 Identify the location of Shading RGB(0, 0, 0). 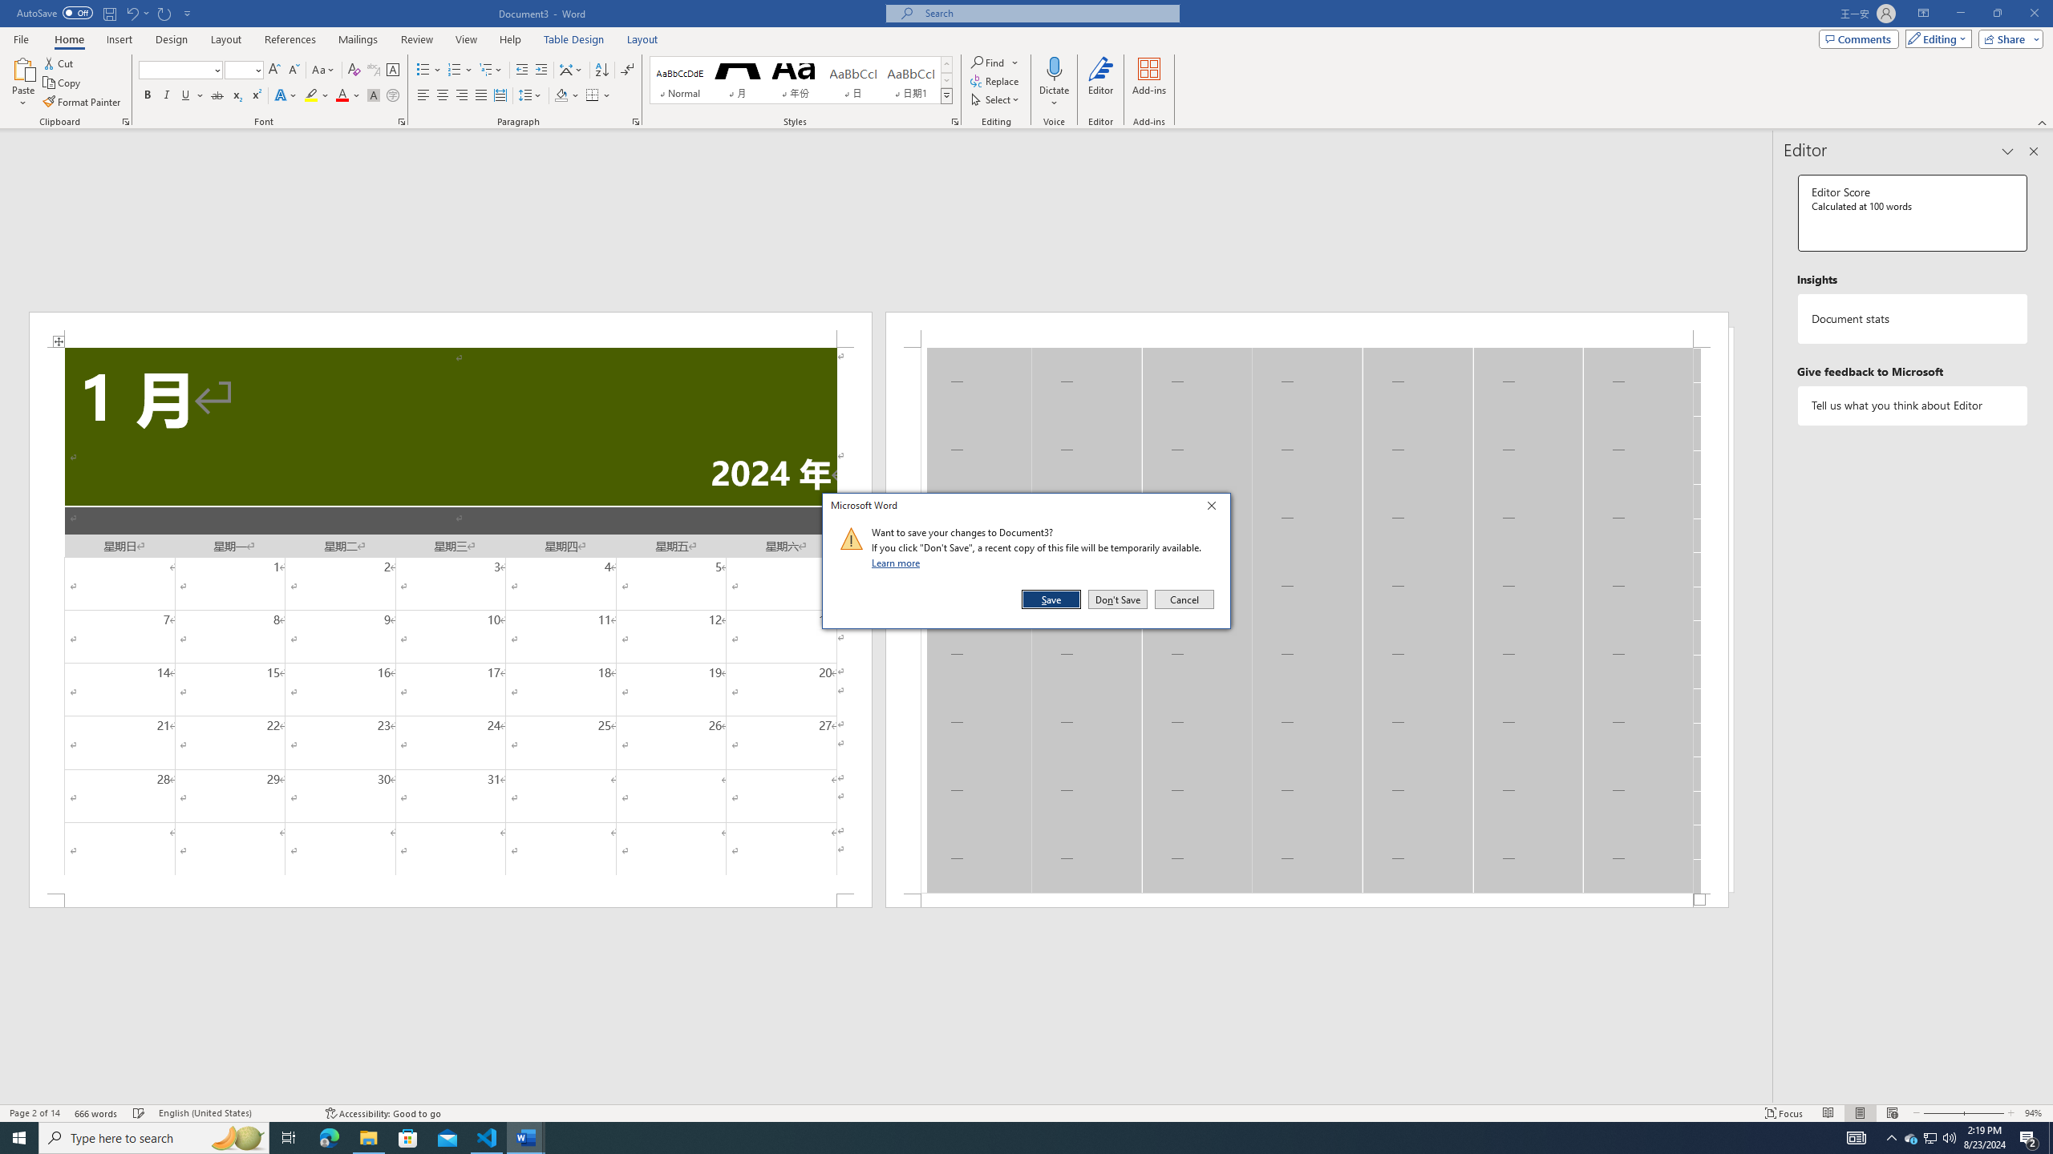
(561, 96).